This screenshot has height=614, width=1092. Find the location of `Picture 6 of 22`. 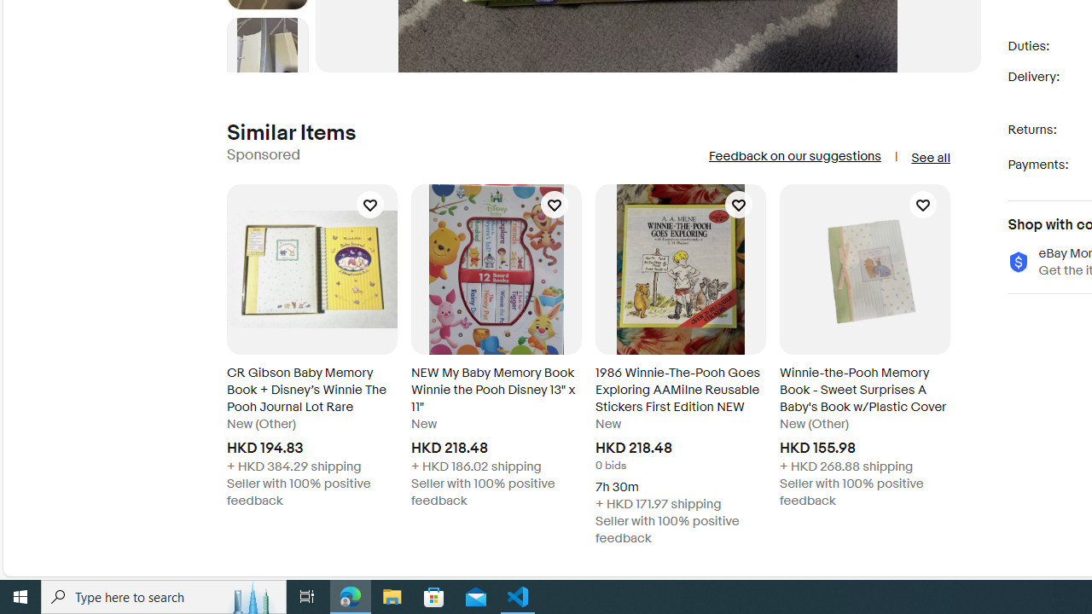

Picture 6 of 22 is located at coordinates (267, 58).